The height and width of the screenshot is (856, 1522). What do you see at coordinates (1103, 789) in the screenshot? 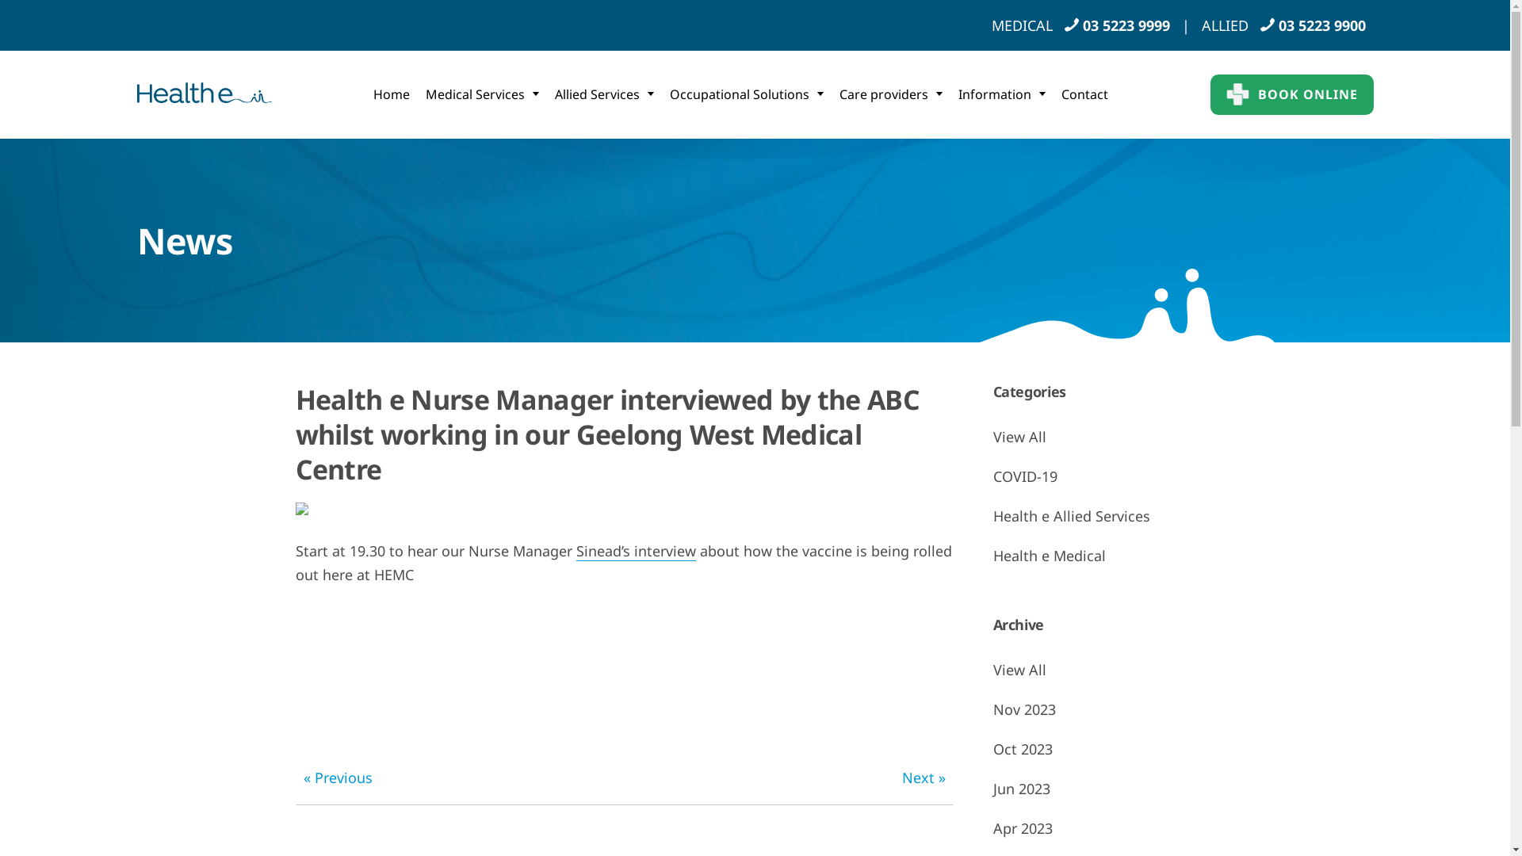
I see `Jun 2023` at bounding box center [1103, 789].